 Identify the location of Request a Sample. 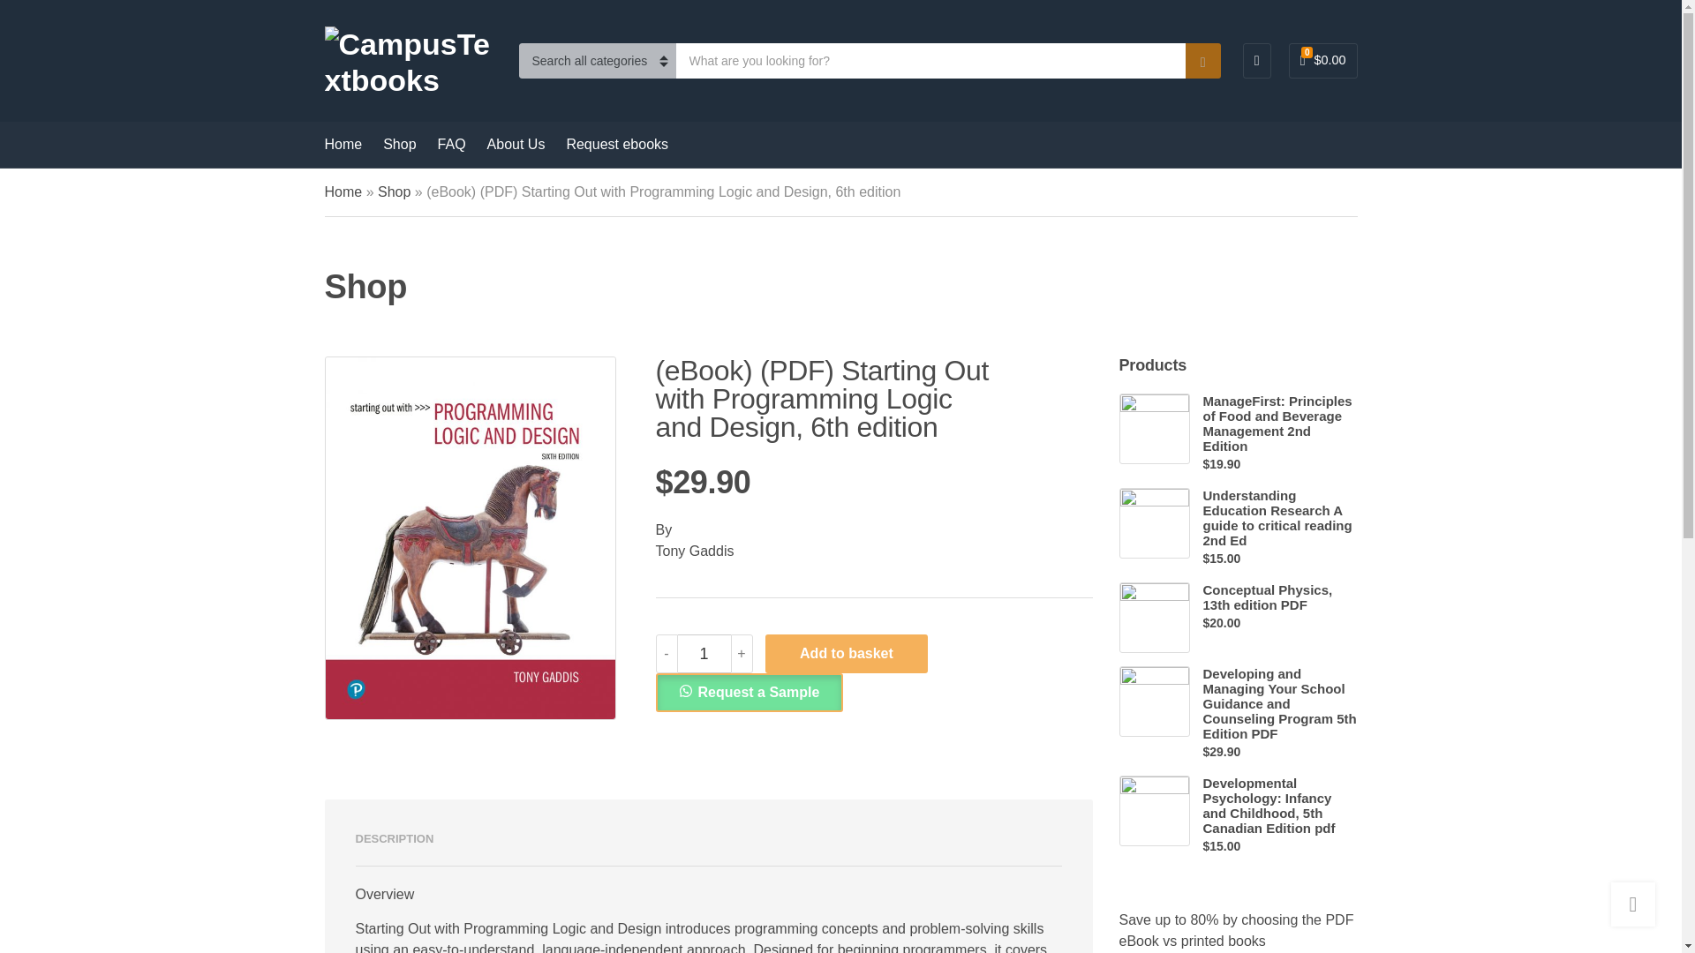
(749, 691).